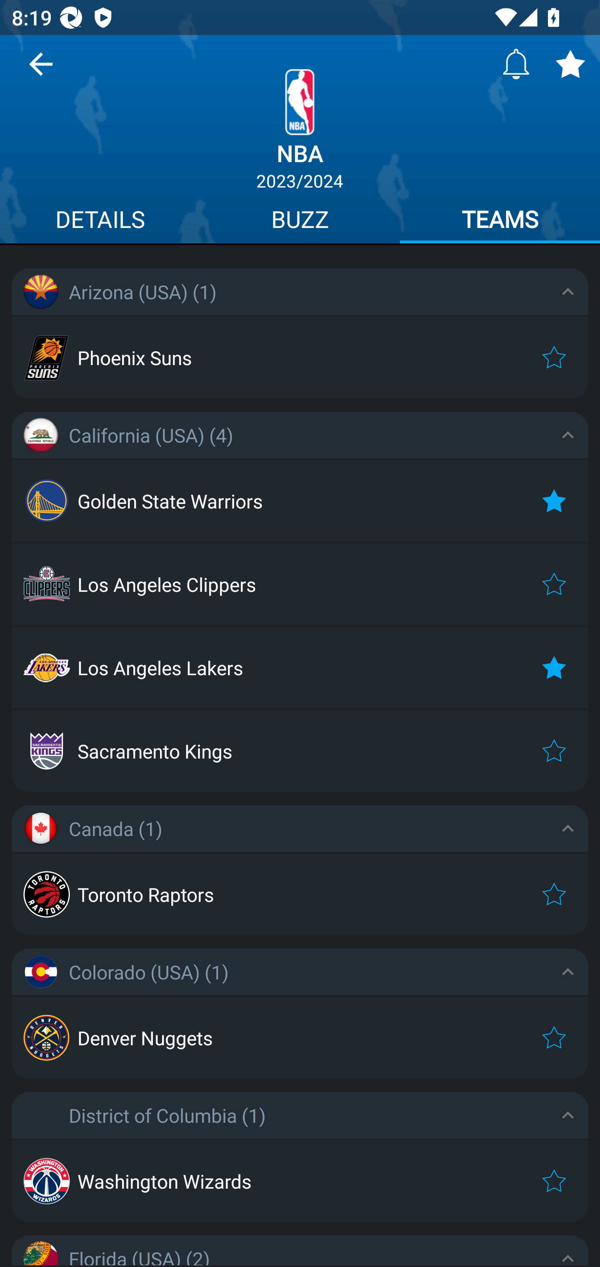  What do you see at coordinates (41, 70) in the screenshot?
I see `Navigate up` at bounding box center [41, 70].